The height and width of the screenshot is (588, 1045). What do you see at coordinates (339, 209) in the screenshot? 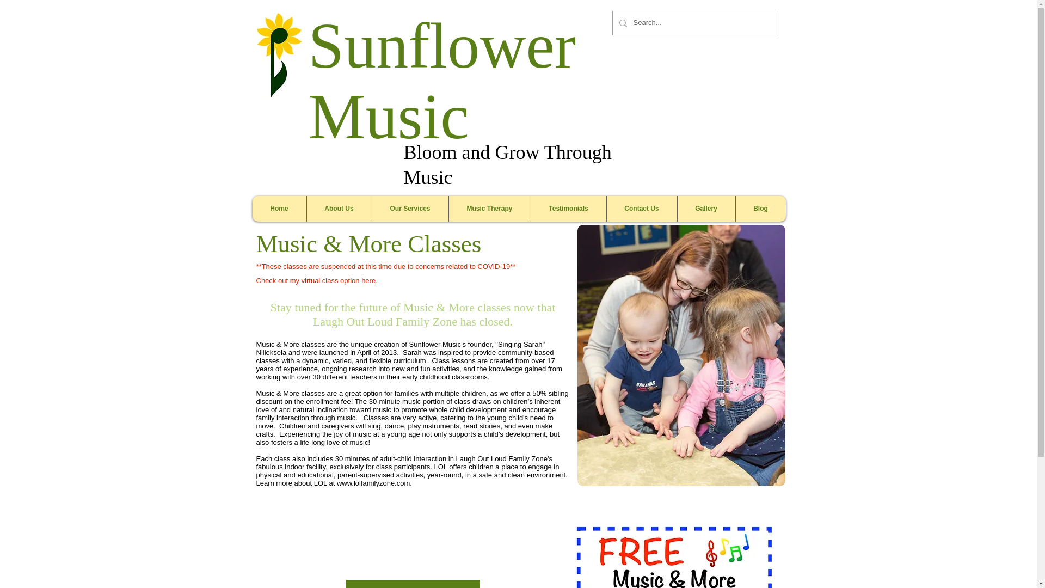
I see `About Us` at bounding box center [339, 209].